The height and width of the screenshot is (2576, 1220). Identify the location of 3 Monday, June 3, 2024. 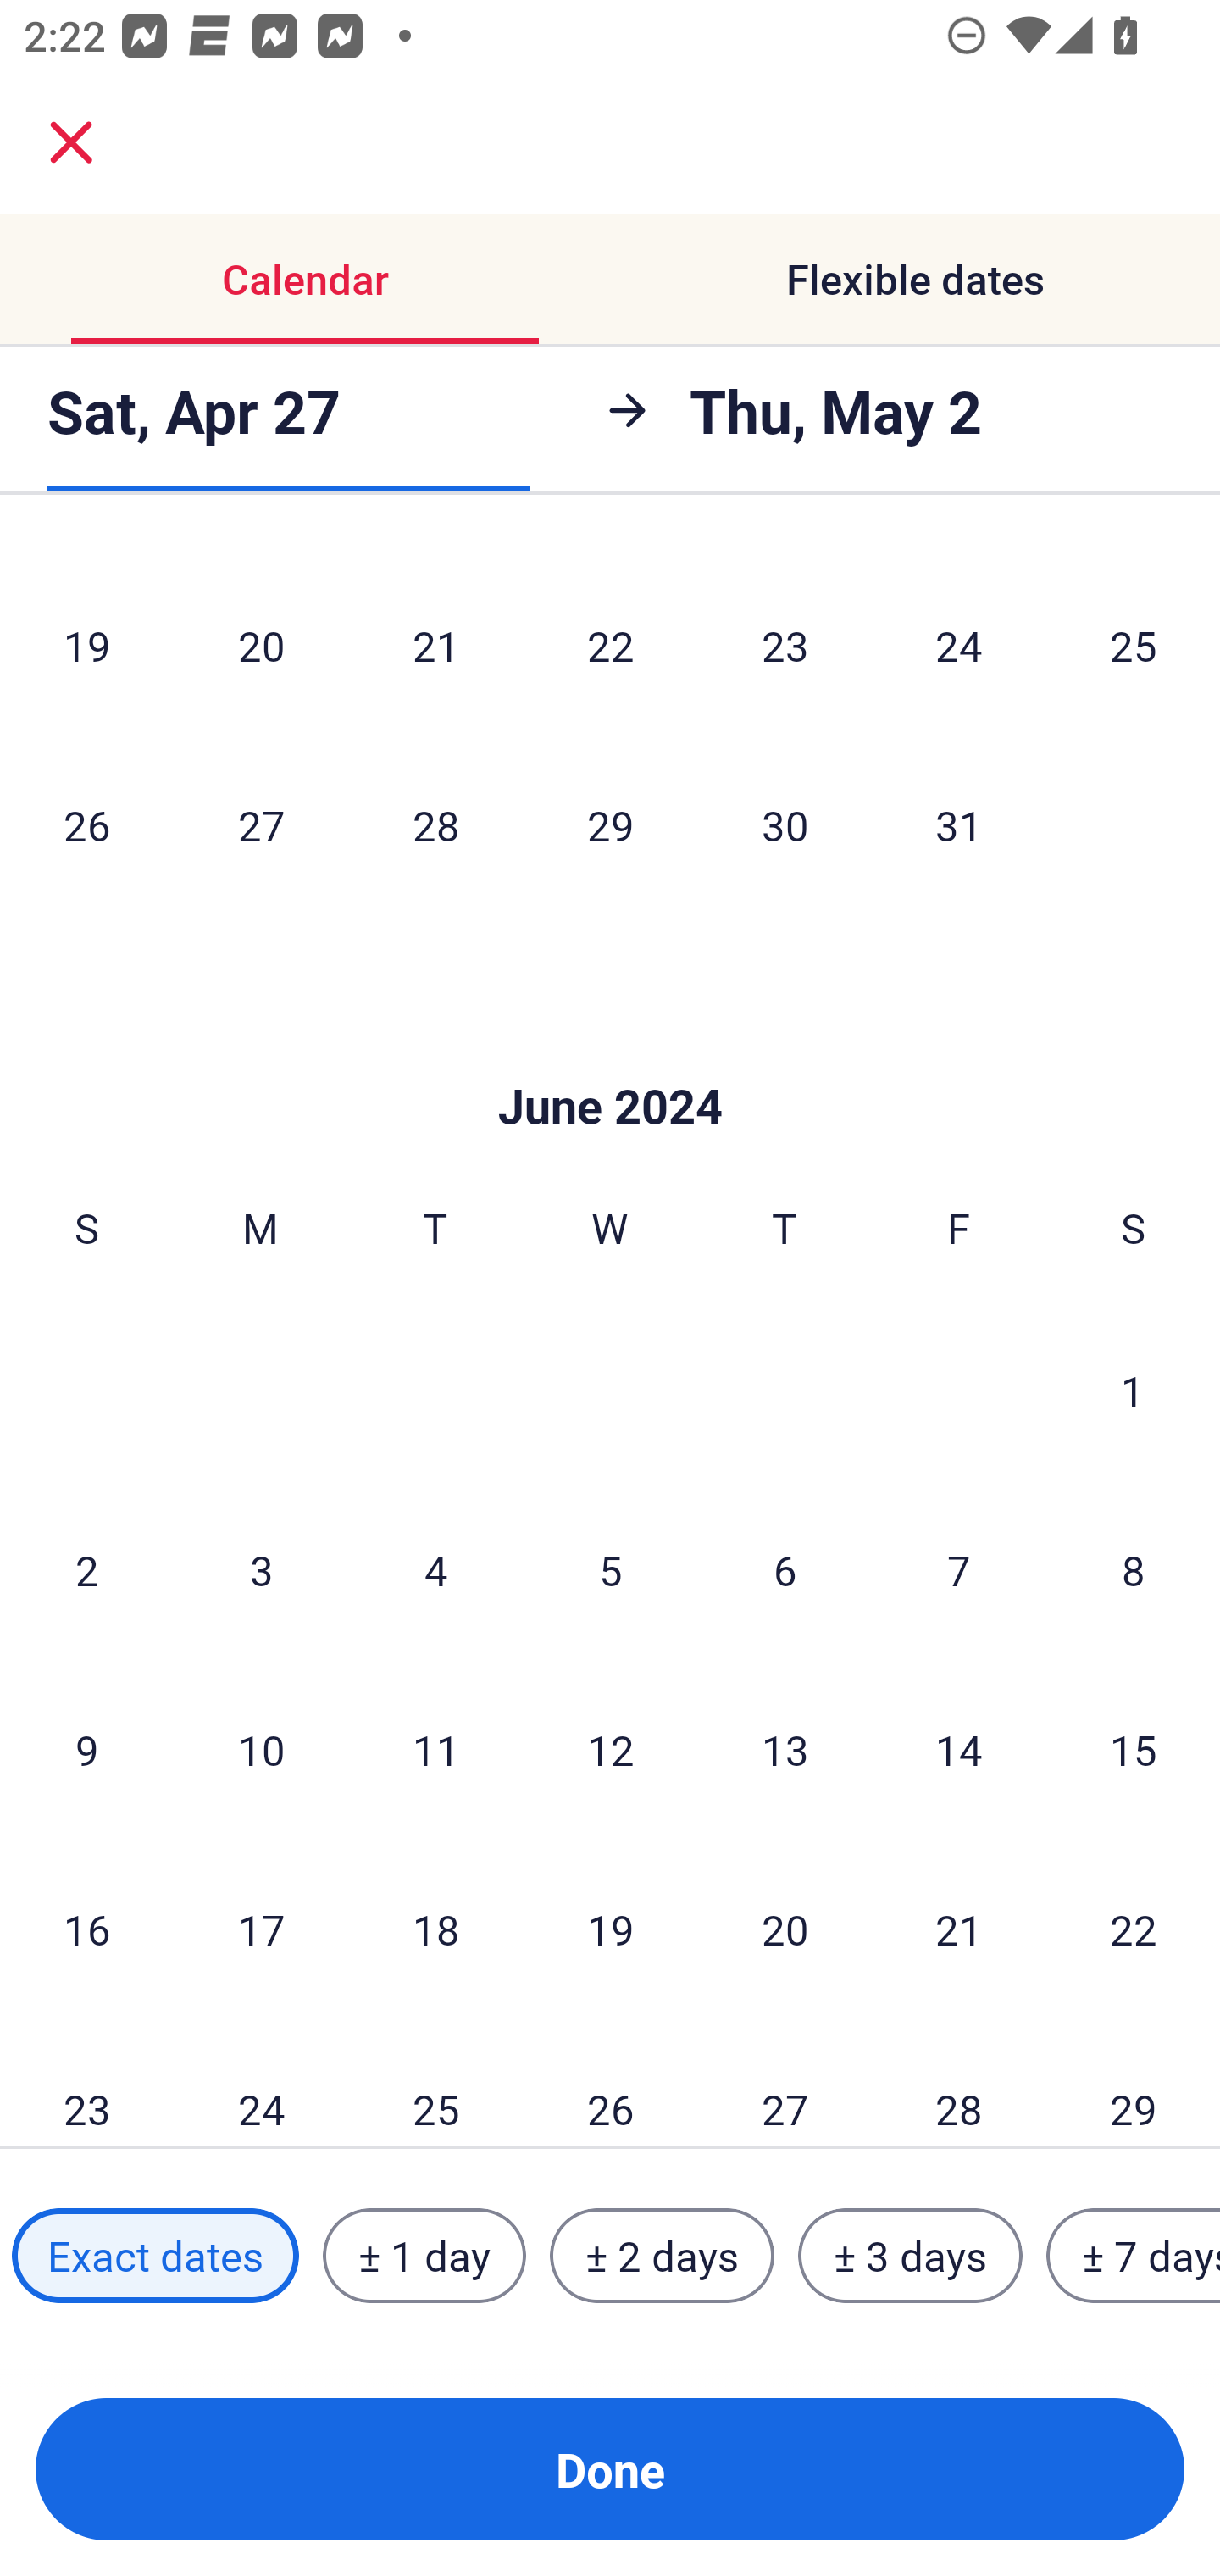
(261, 1569).